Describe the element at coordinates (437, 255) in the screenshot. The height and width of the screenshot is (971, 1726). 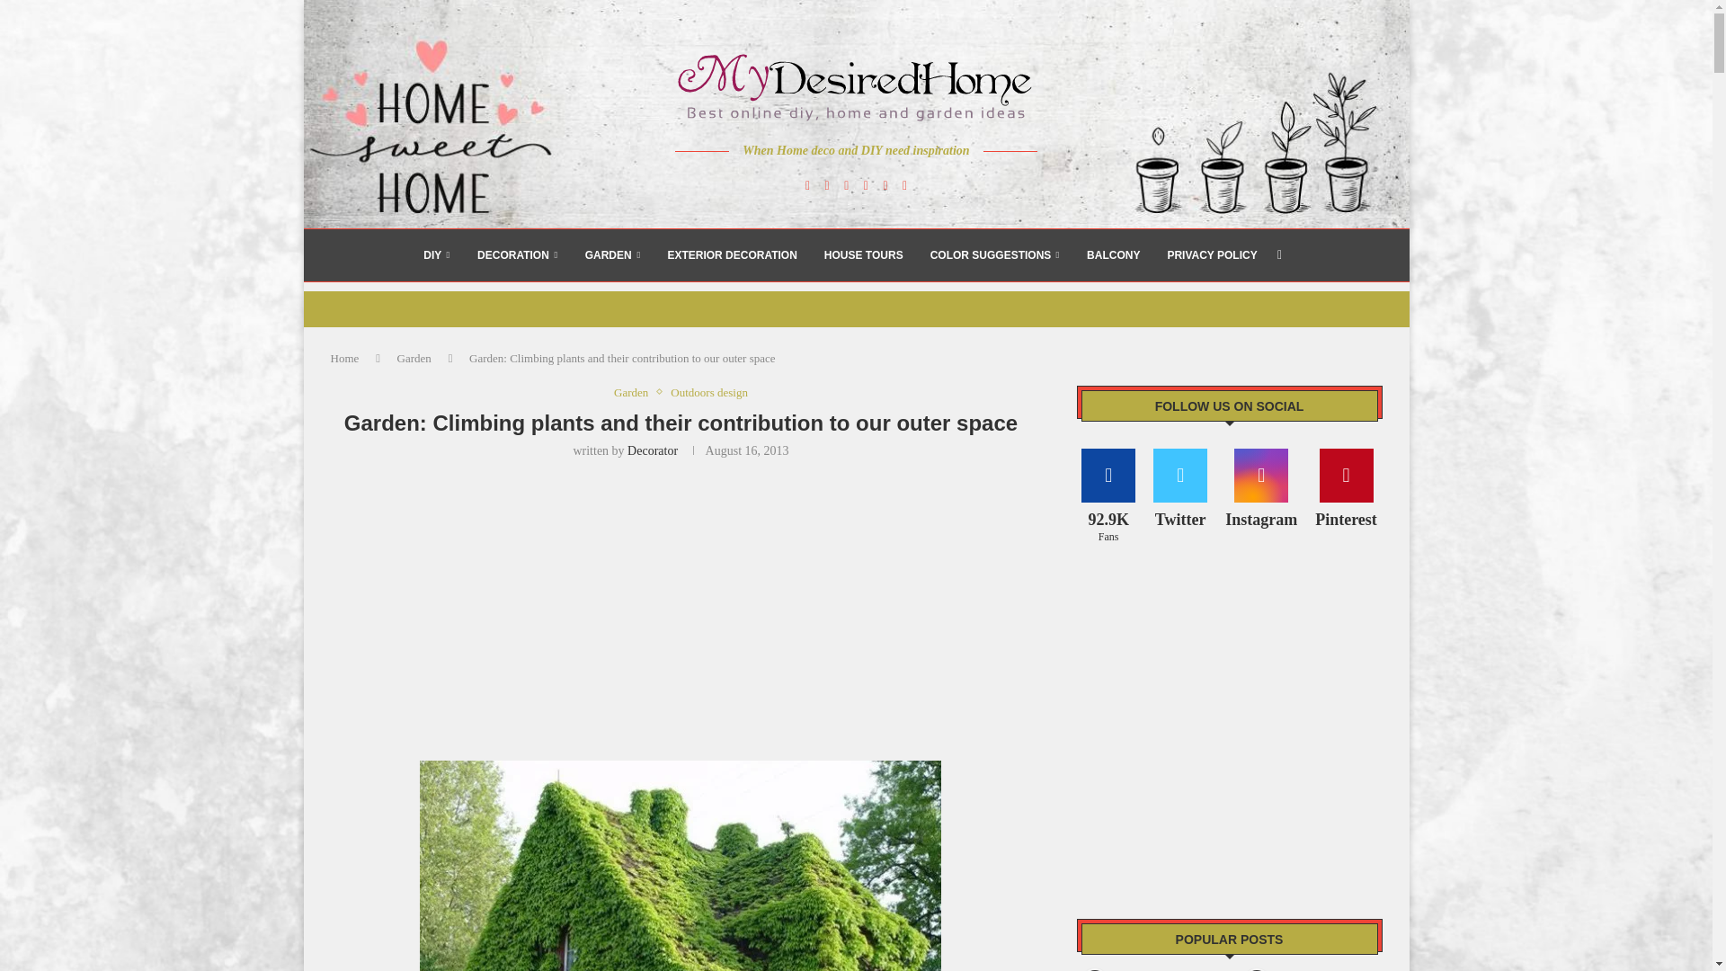
I see `DIY` at that location.